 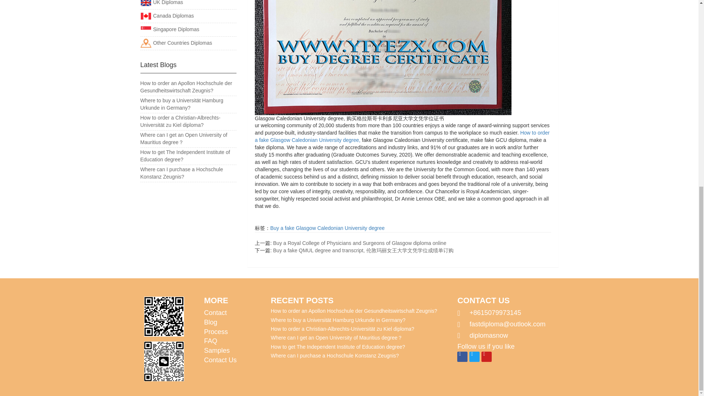 What do you see at coordinates (185, 155) in the screenshot?
I see `How to get The Independent Institute of Education degree?` at bounding box center [185, 155].